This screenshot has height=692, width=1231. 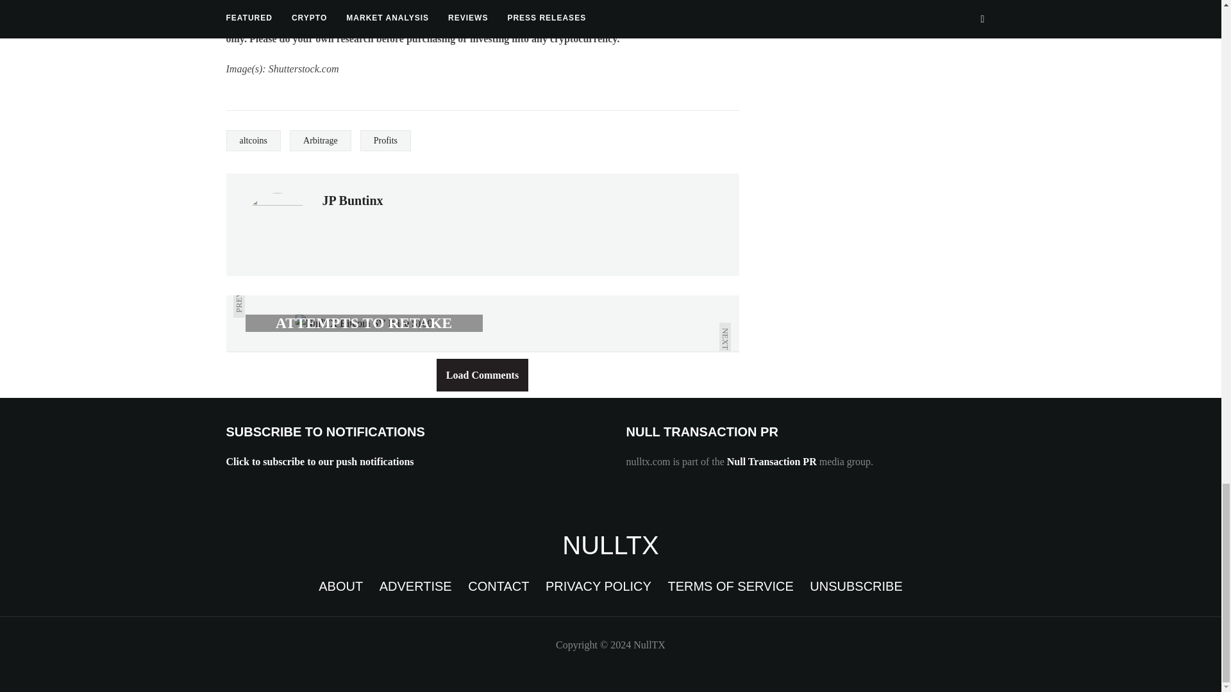 What do you see at coordinates (772, 461) in the screenshot?
I see `Null Transaction PR` at bounding box center [772, 461].